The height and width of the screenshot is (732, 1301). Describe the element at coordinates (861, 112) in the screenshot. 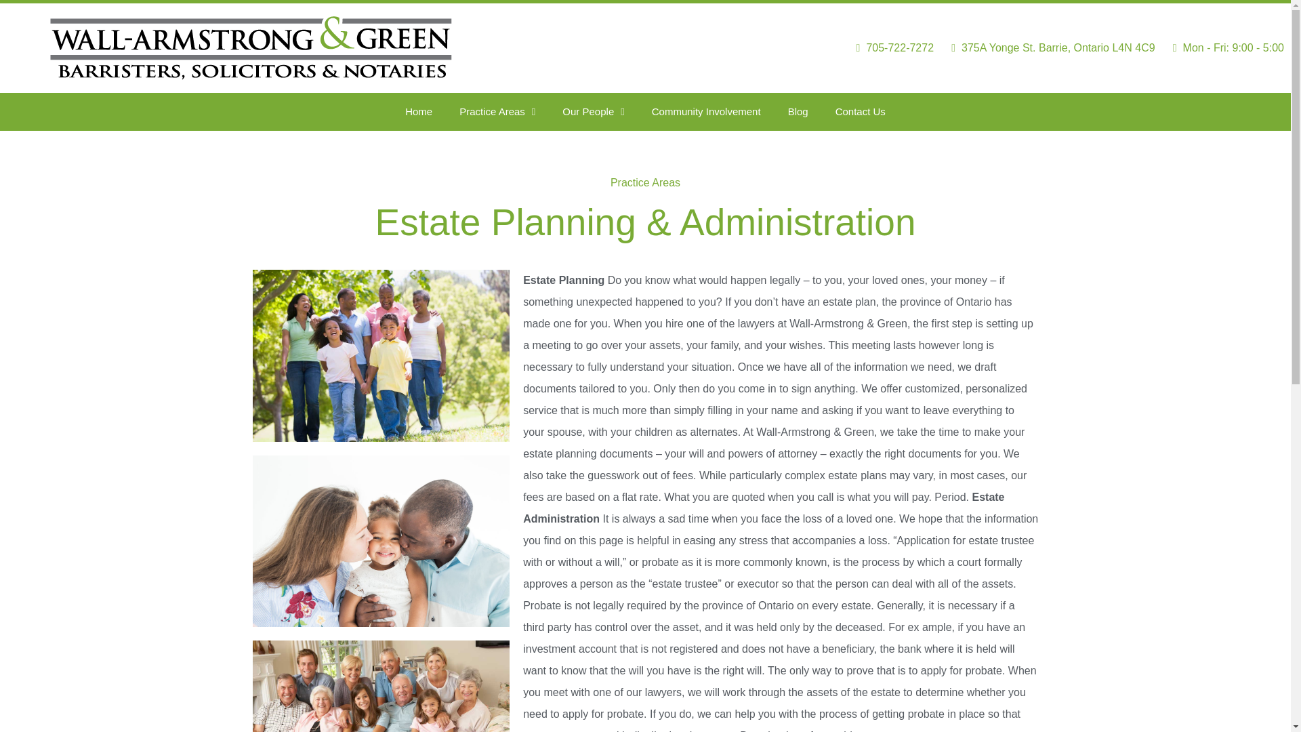

I see `Contact Us` at that location.